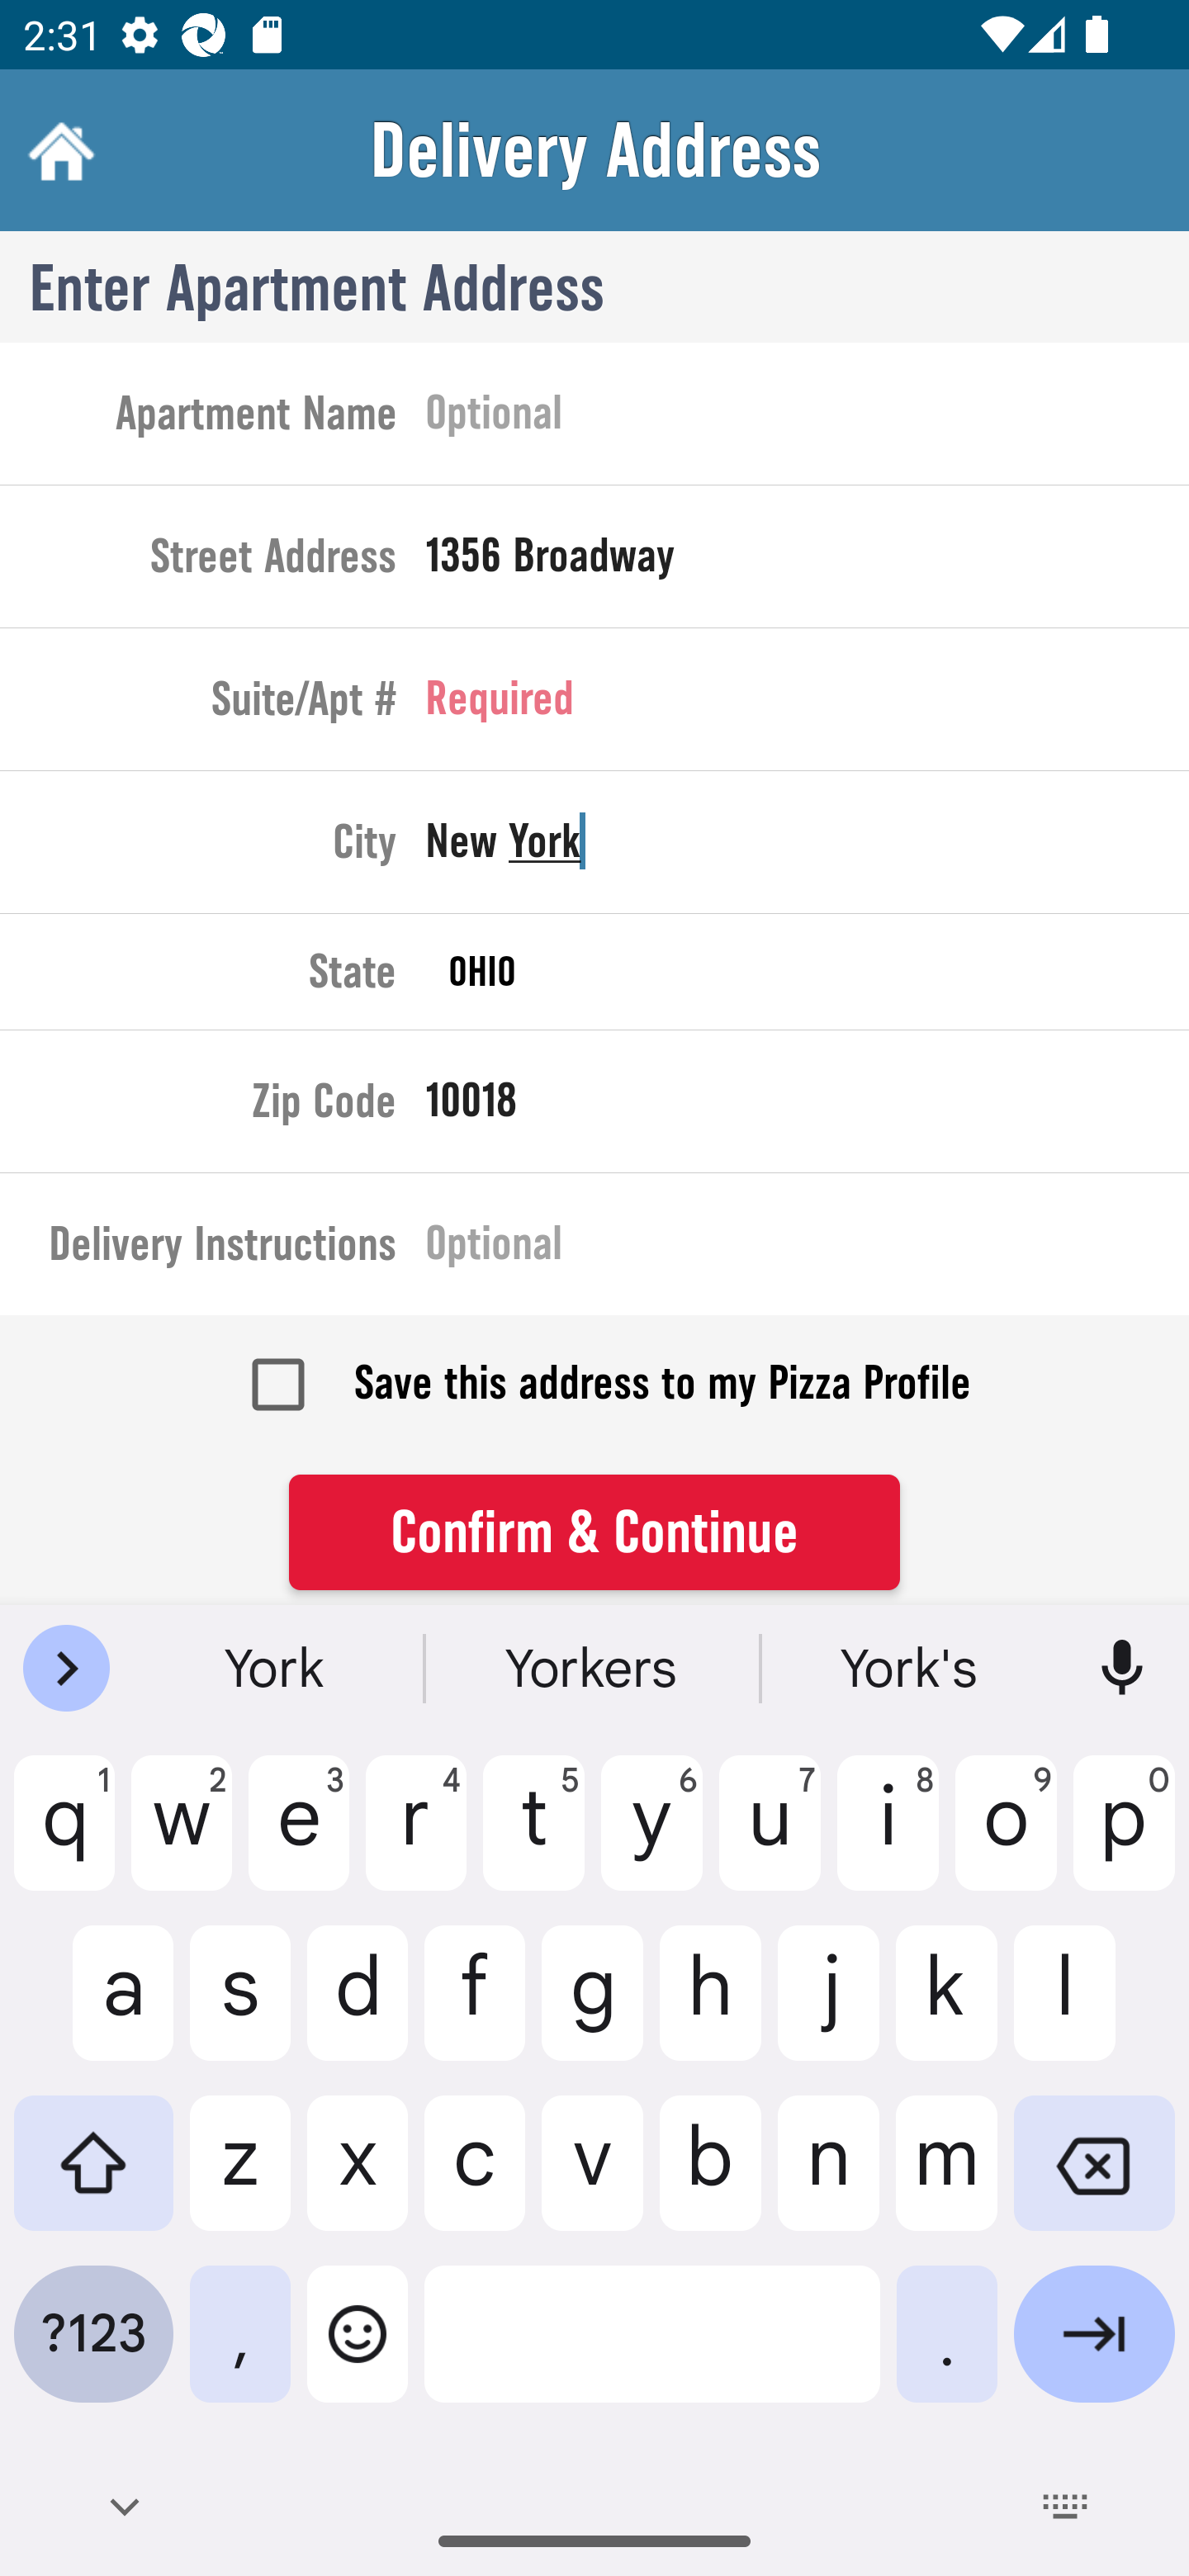 This screenshot has height=2576, width=1189. Describe the element at coordinates (808, 973) in the screenshot. I see `OHIO` at that location.